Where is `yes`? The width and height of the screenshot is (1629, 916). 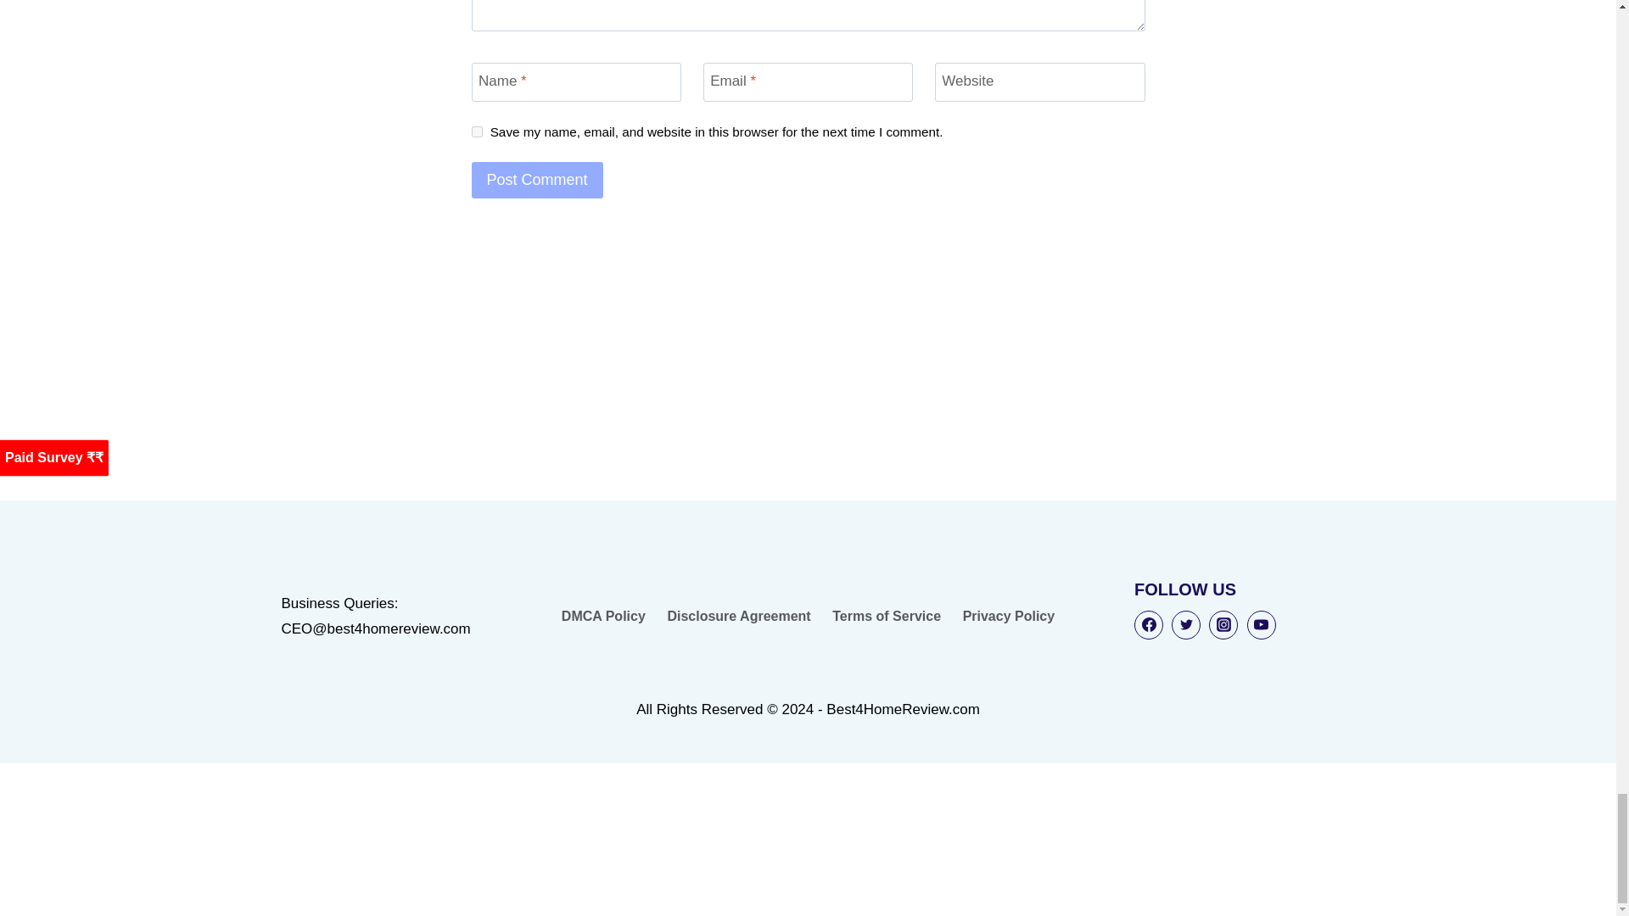
yes is located at coordinates (477, 132).